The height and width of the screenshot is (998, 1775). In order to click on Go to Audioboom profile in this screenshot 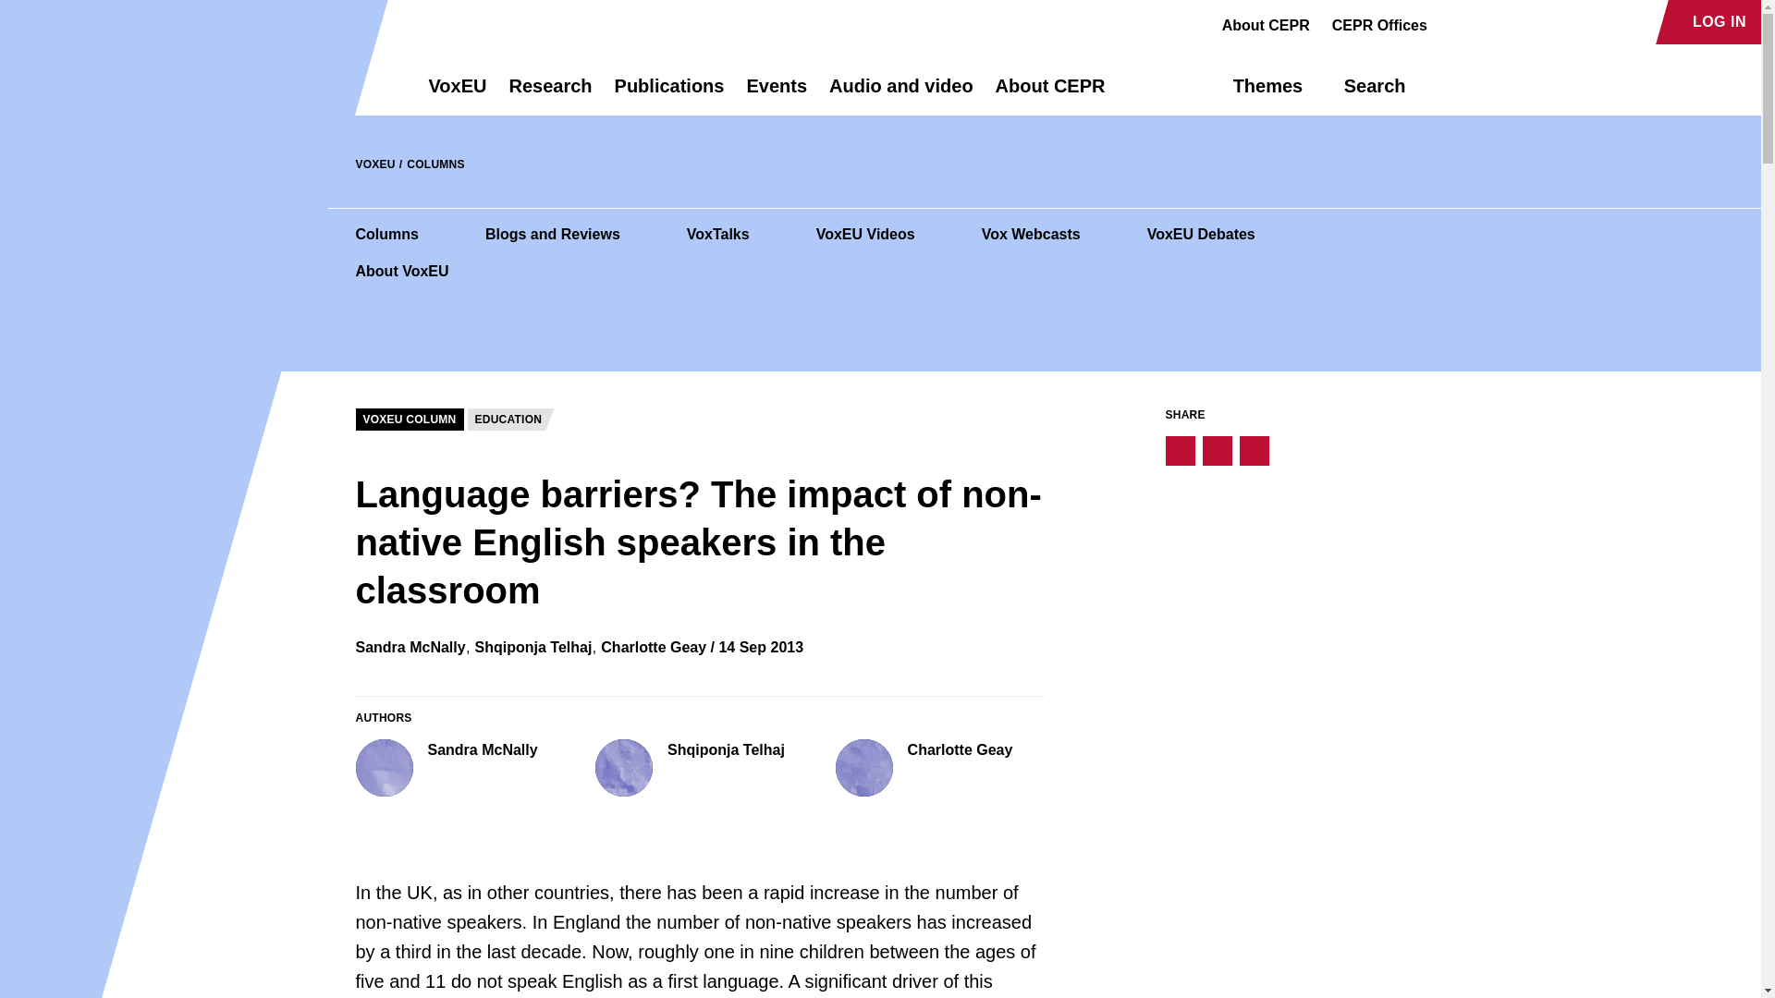, I will do `click(1485, 22)`.